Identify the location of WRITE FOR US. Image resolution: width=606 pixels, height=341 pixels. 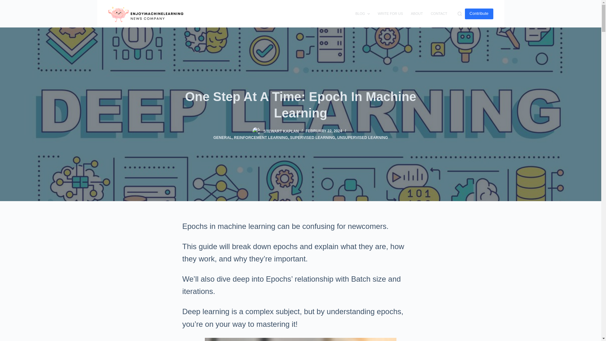
(390, 14).